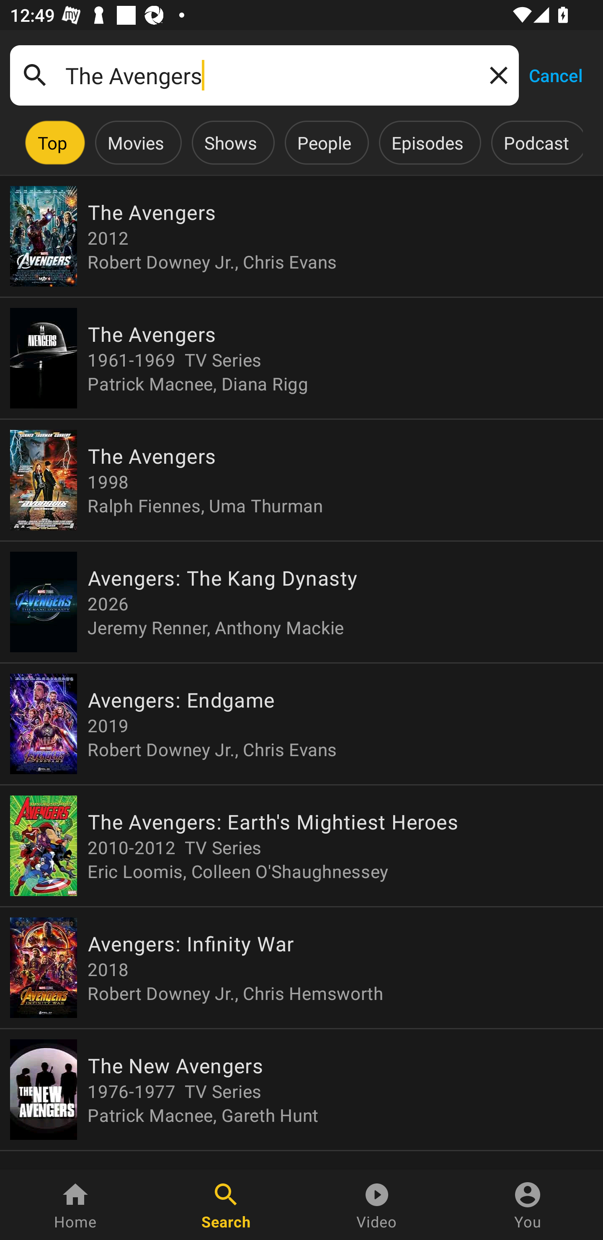 This screenshot has height=1240, width=603. Describe the element at coordinates (136, 142) in the screenshot. I see `Movies` at that location.